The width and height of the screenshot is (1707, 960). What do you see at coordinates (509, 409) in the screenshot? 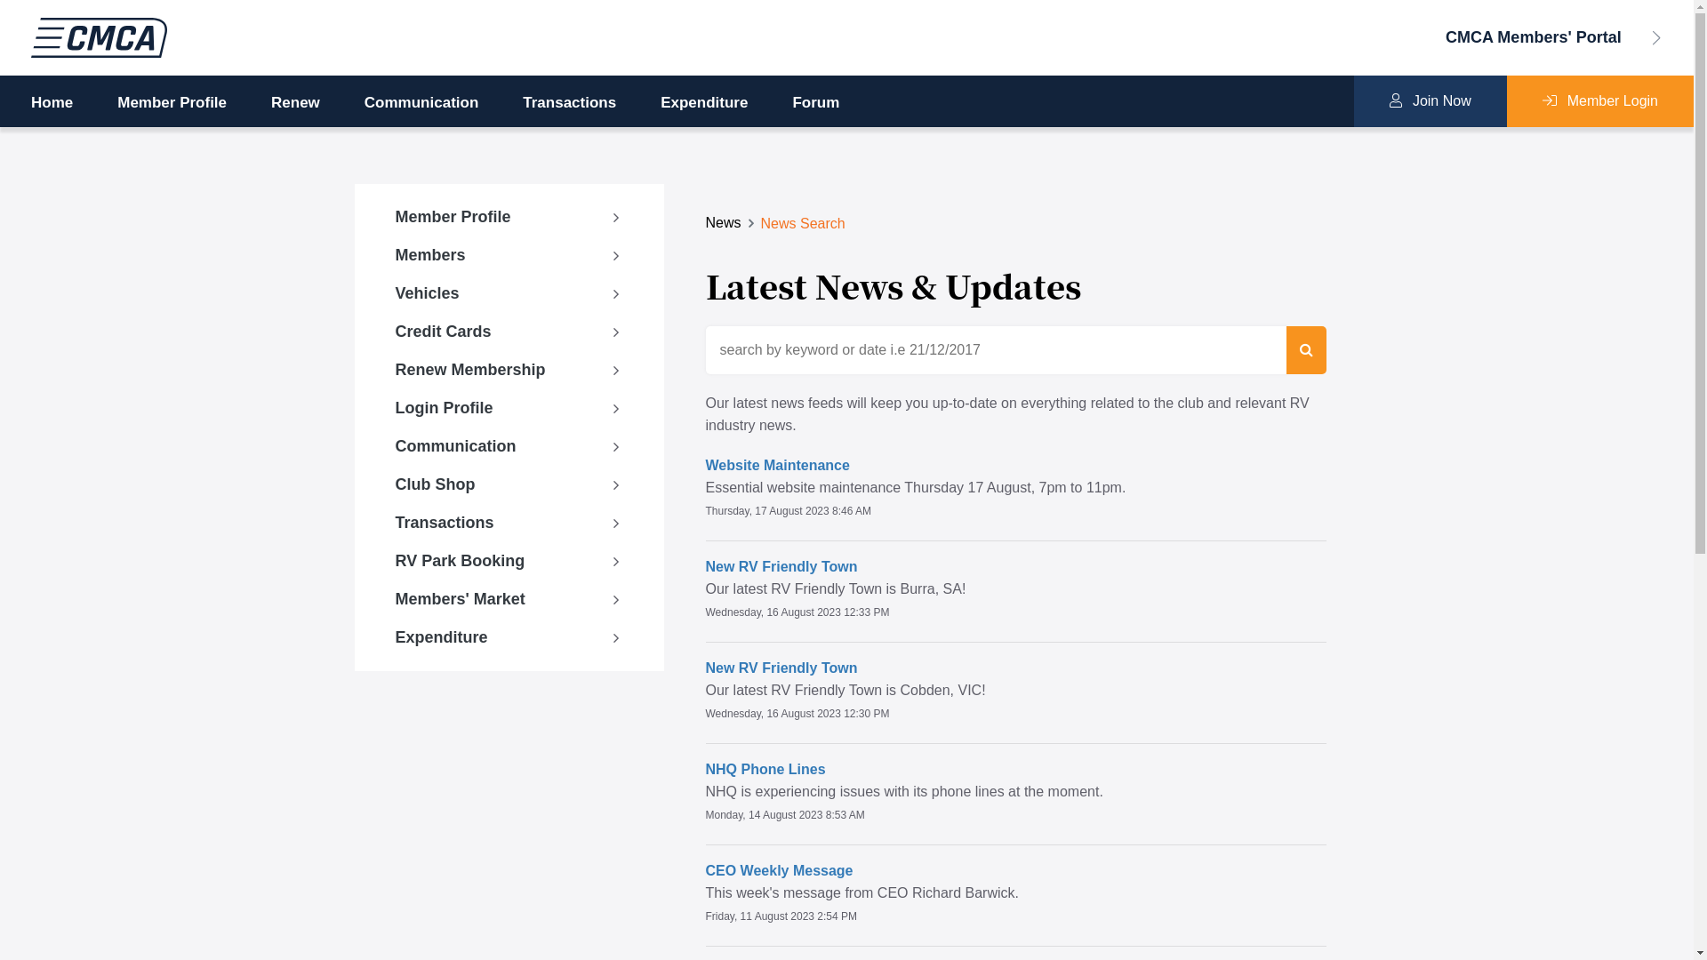
I see `Login Profile` at bounding box center [509, 409].